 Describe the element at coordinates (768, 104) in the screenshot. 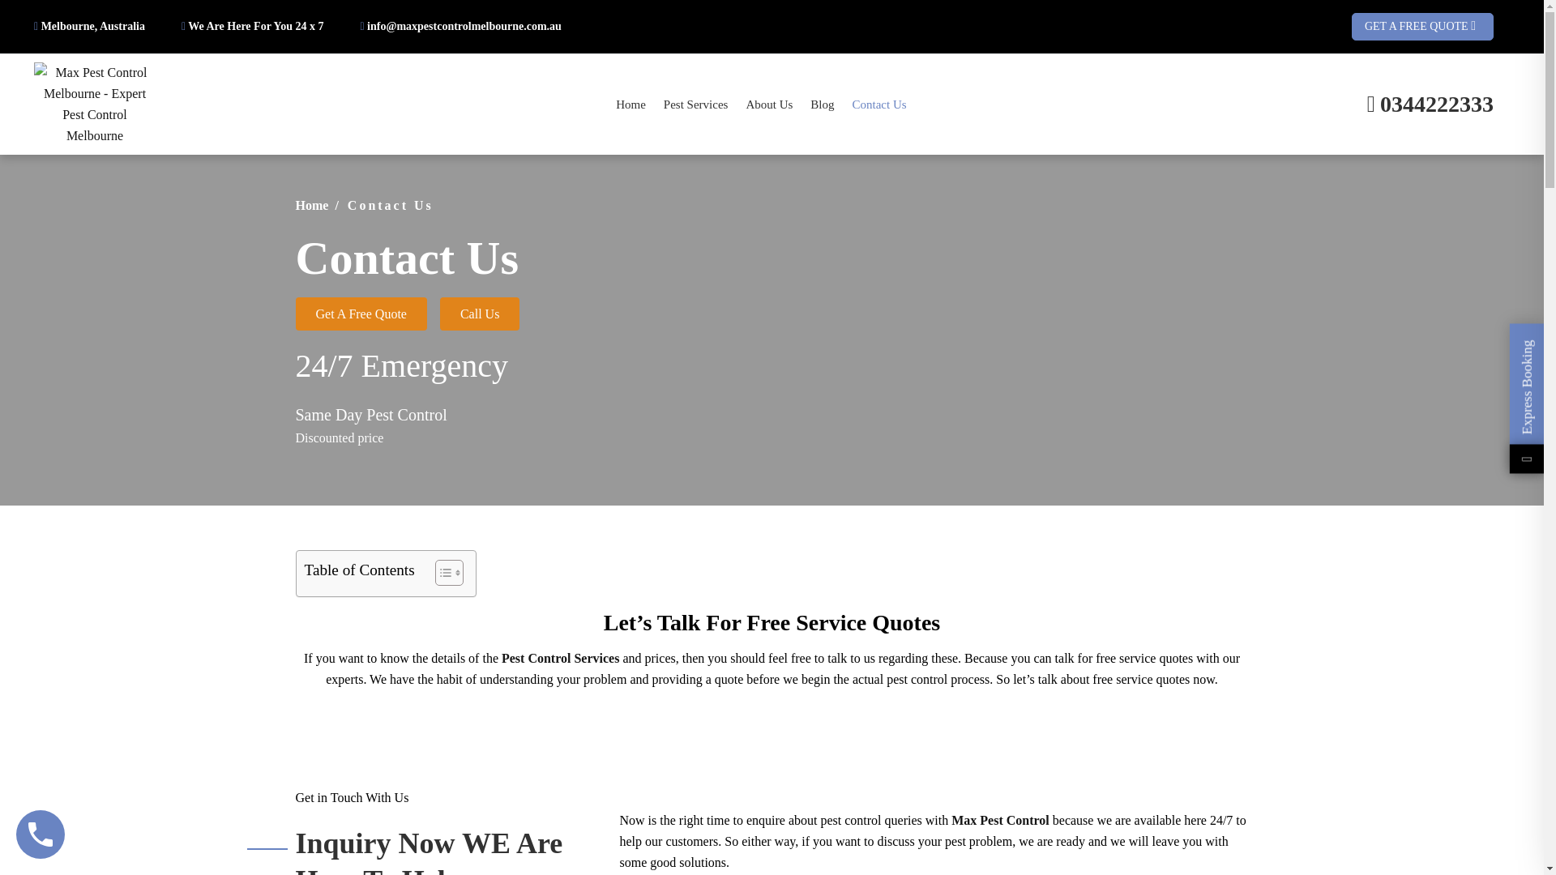

I see `About Us` at that location.